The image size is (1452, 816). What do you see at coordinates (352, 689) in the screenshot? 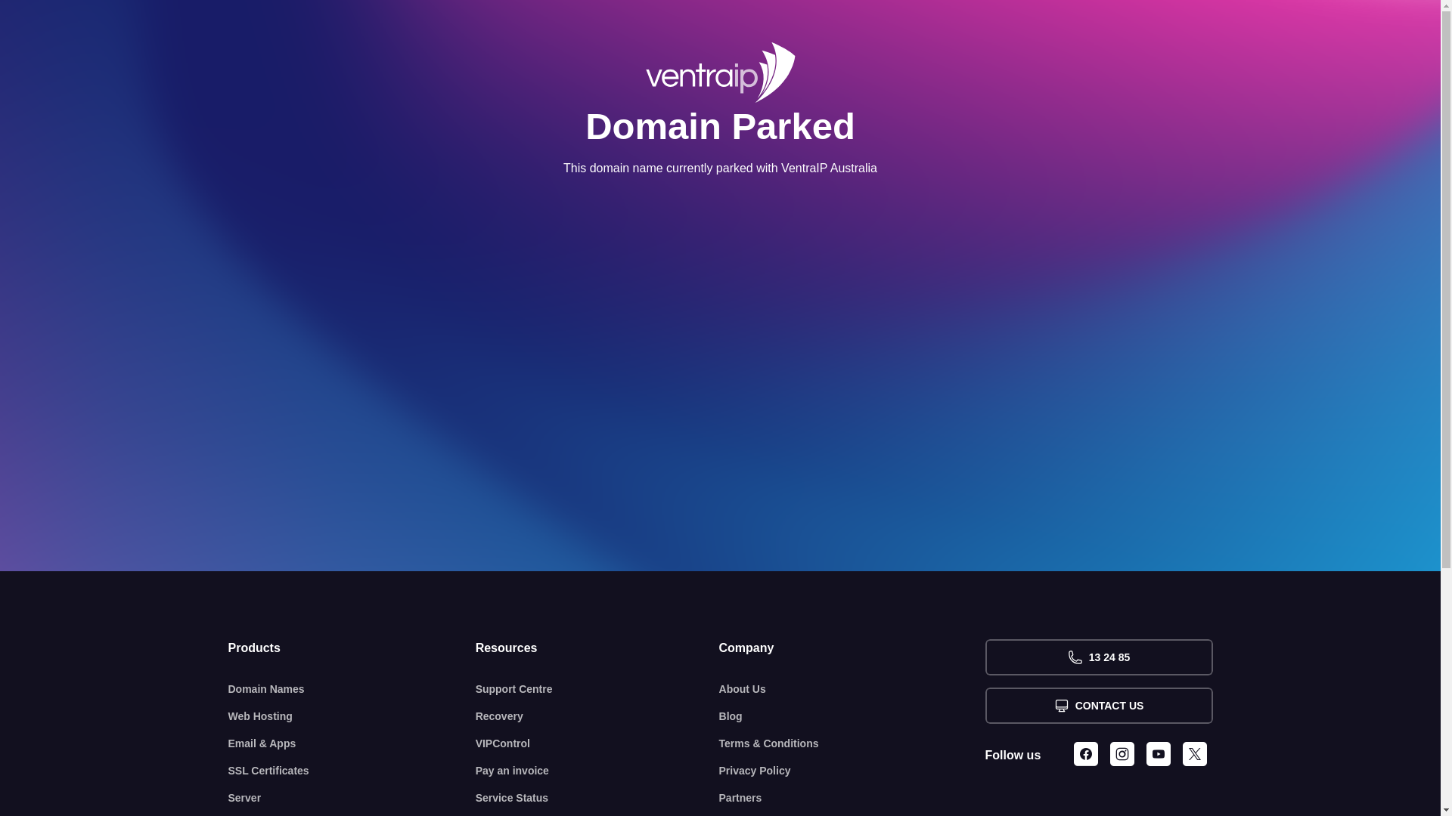
I see `Domain Names` at bounding box center [352, 689].